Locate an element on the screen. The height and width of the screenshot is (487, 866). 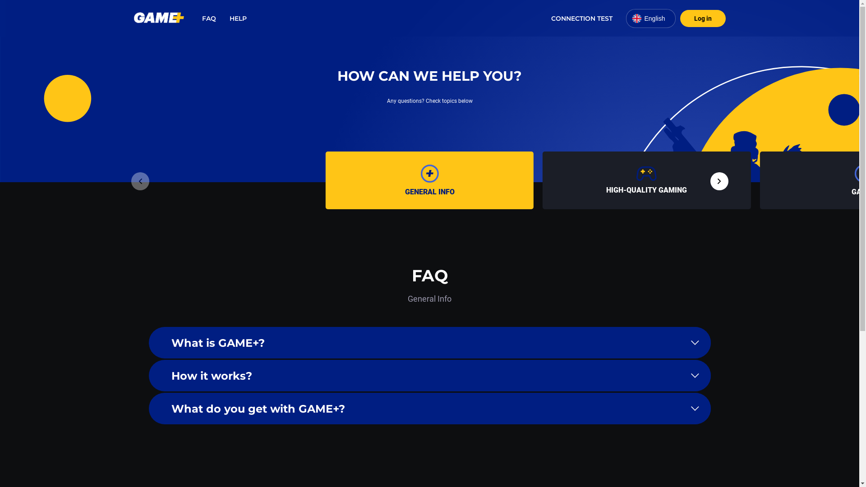
Log in is located at coordinates (703, 18).